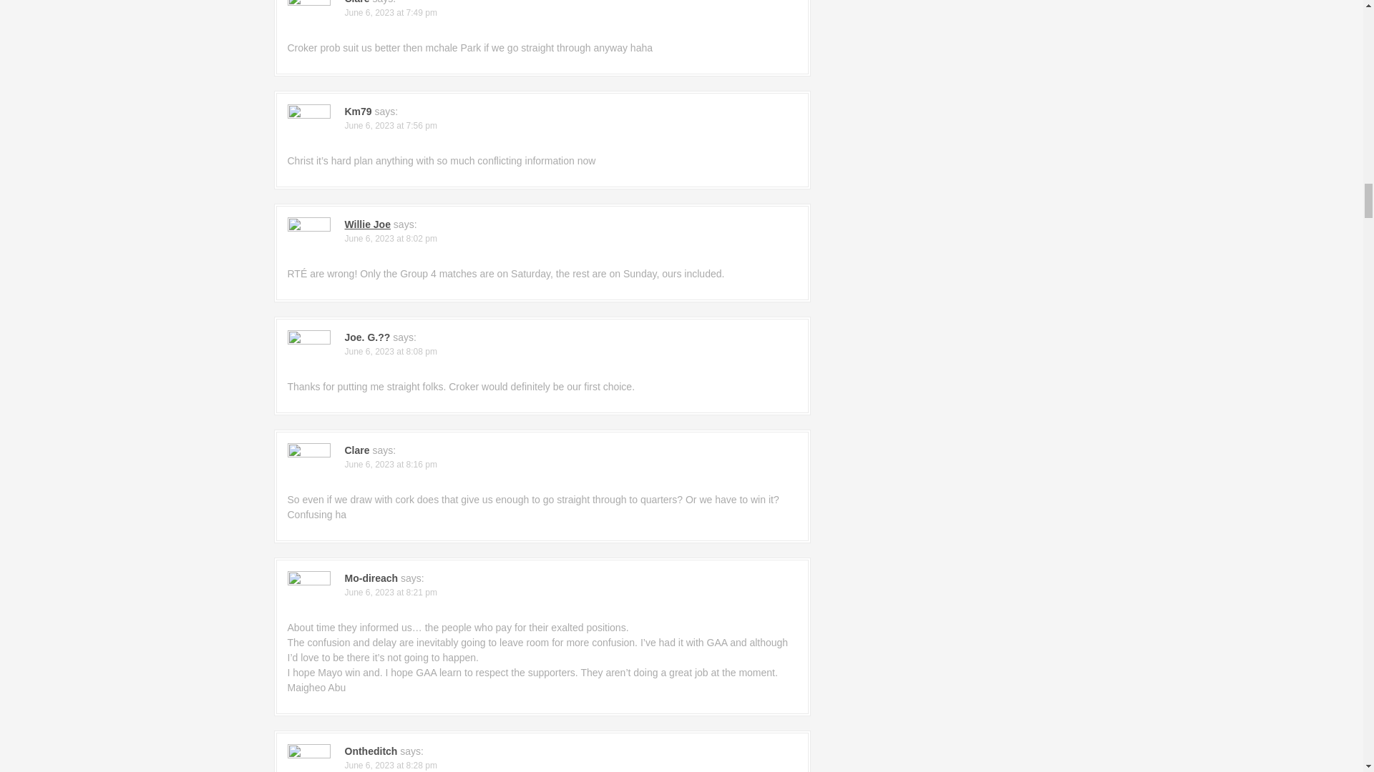  Describe the element at coordinates (391, 239) in the screenshot. I see `June 6, 2023 at 8:02 pm` at that location.